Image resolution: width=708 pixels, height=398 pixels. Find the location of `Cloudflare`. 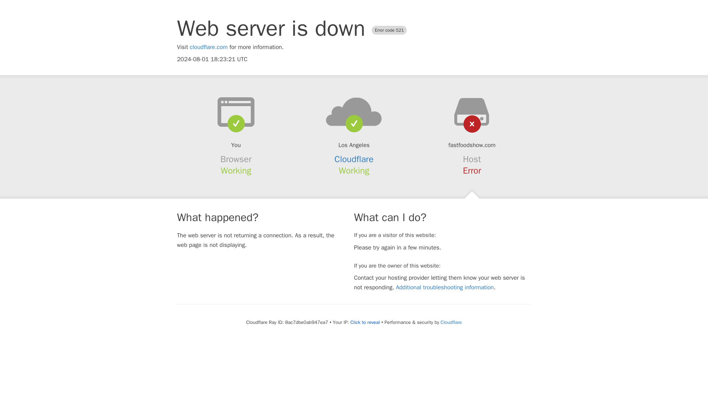

Cloudflare is located at coordinates (451, 322).